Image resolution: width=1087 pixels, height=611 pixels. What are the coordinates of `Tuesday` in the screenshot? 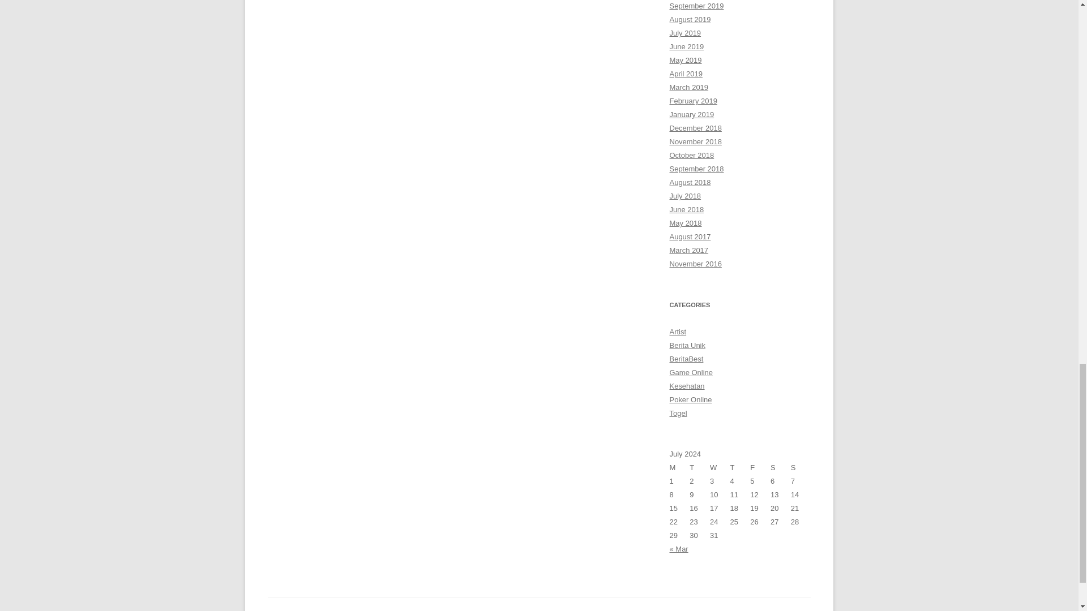 It's located at (699, 468).